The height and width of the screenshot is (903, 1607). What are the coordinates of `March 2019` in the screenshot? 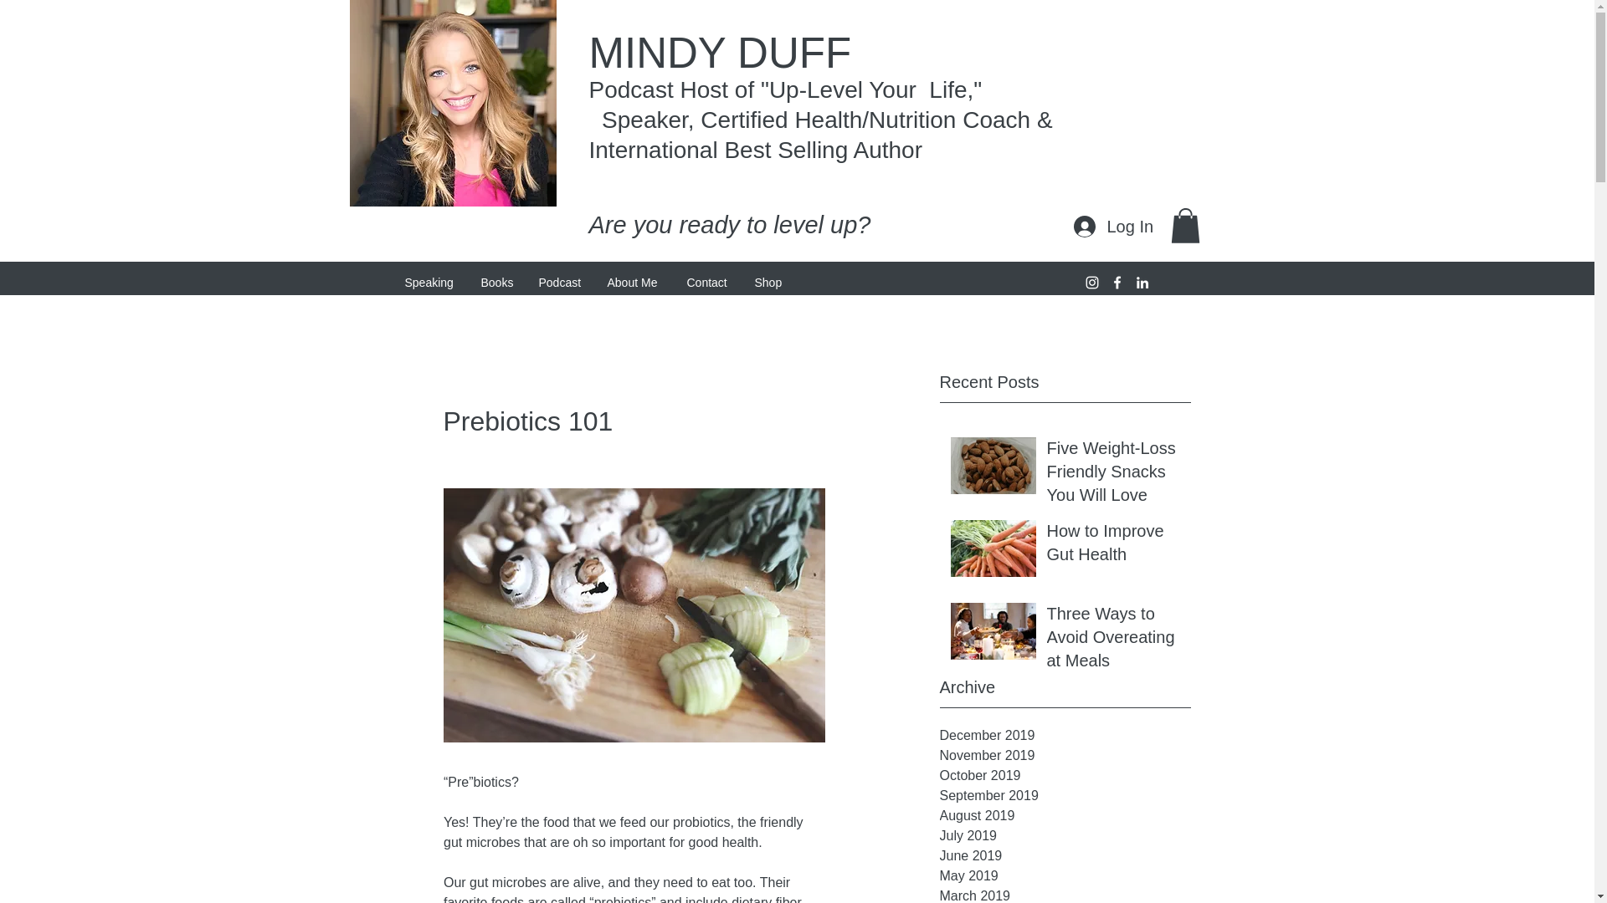 It's located at (1065, 895).